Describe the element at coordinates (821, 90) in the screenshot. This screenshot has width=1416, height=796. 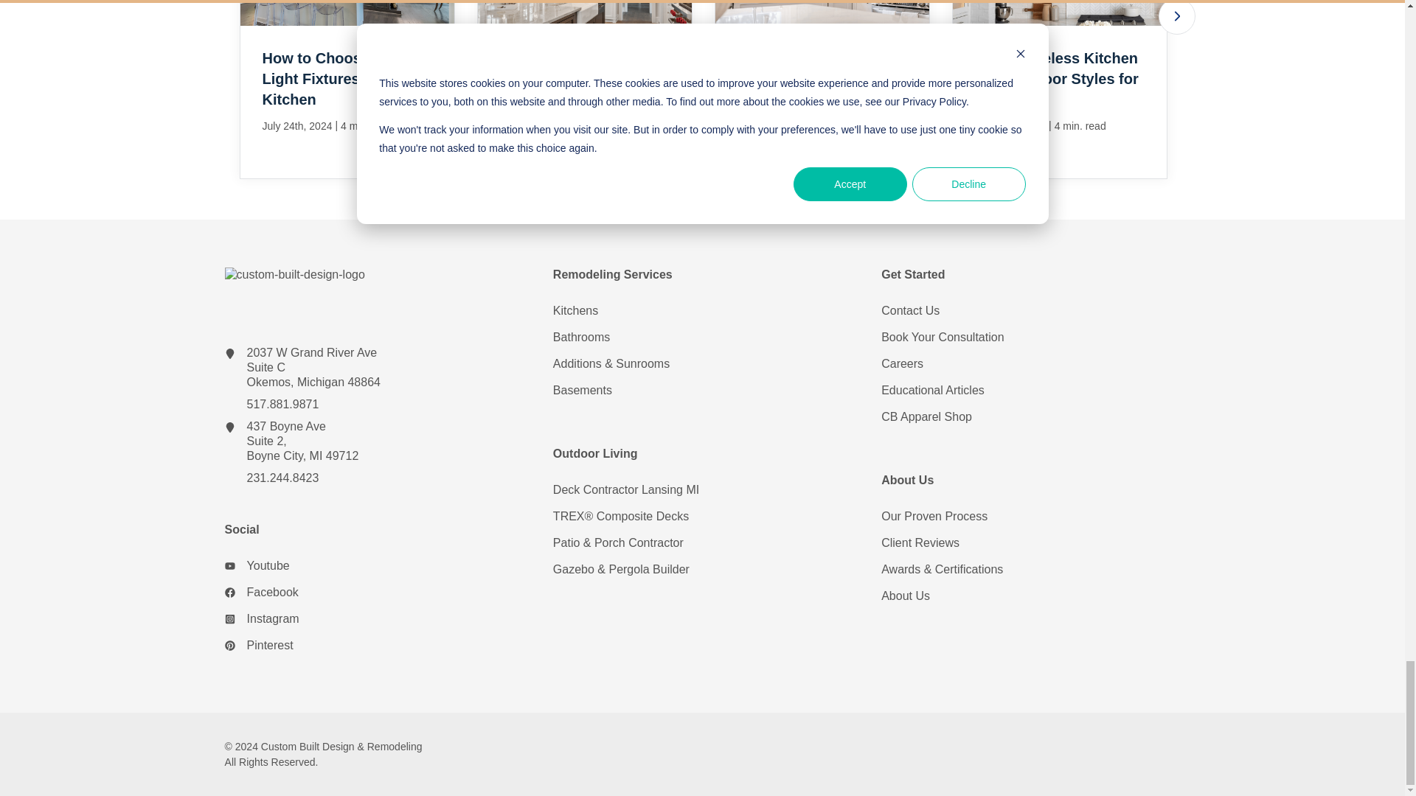
I see `6 Essential Considerations for Choosing Kitchen Countertops` at that location.